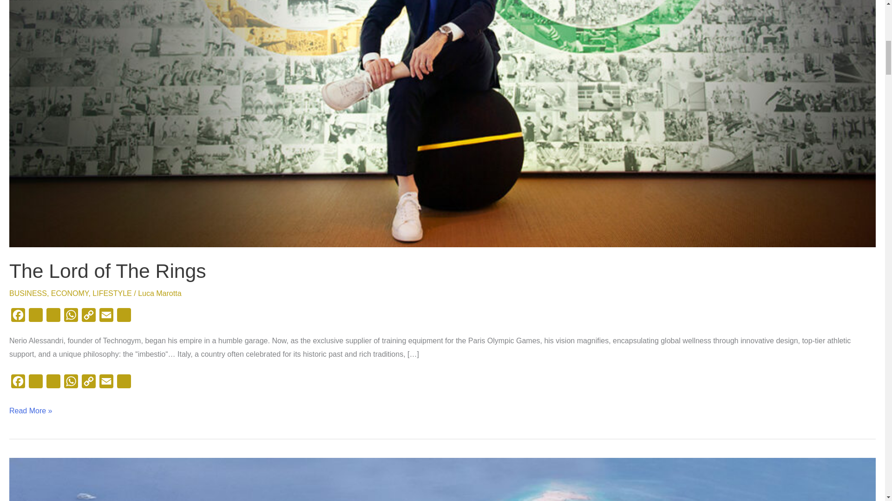 This screenshot has height=501, width=892. What do you see at coordinates (106, 317) in the screenshot?
I see `Email` at bounding box center [106, 317].